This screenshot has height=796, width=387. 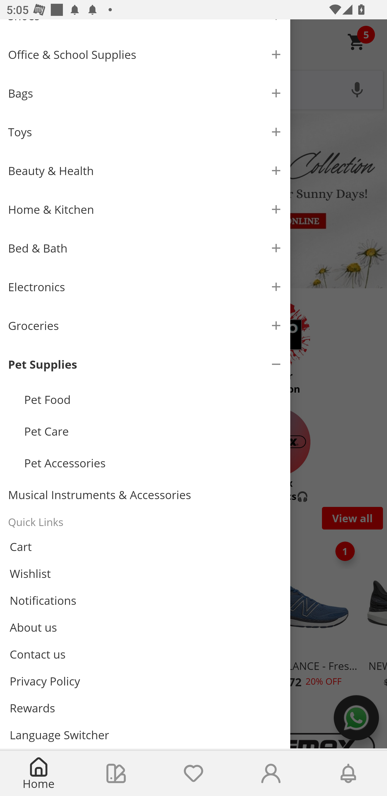 I want to click on Toys, so click(x=145, y=132).